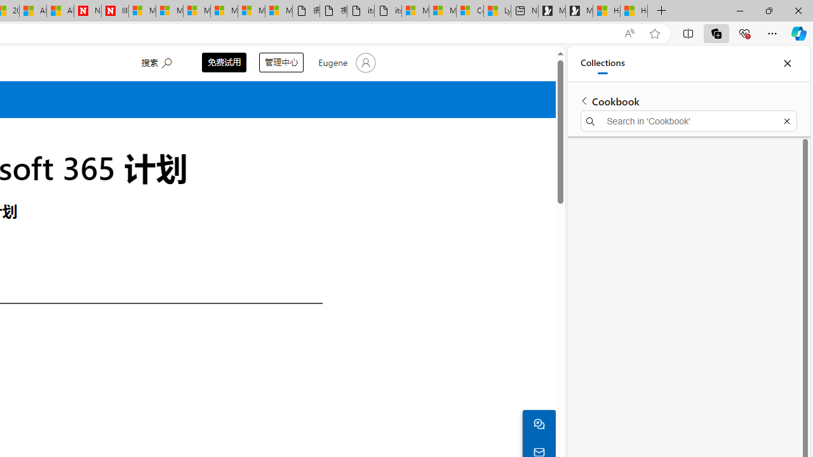 The width and height of the screenshot is (813, 457). I want to click on Consumer Health Data Privacy Policy, so click(470, 11).